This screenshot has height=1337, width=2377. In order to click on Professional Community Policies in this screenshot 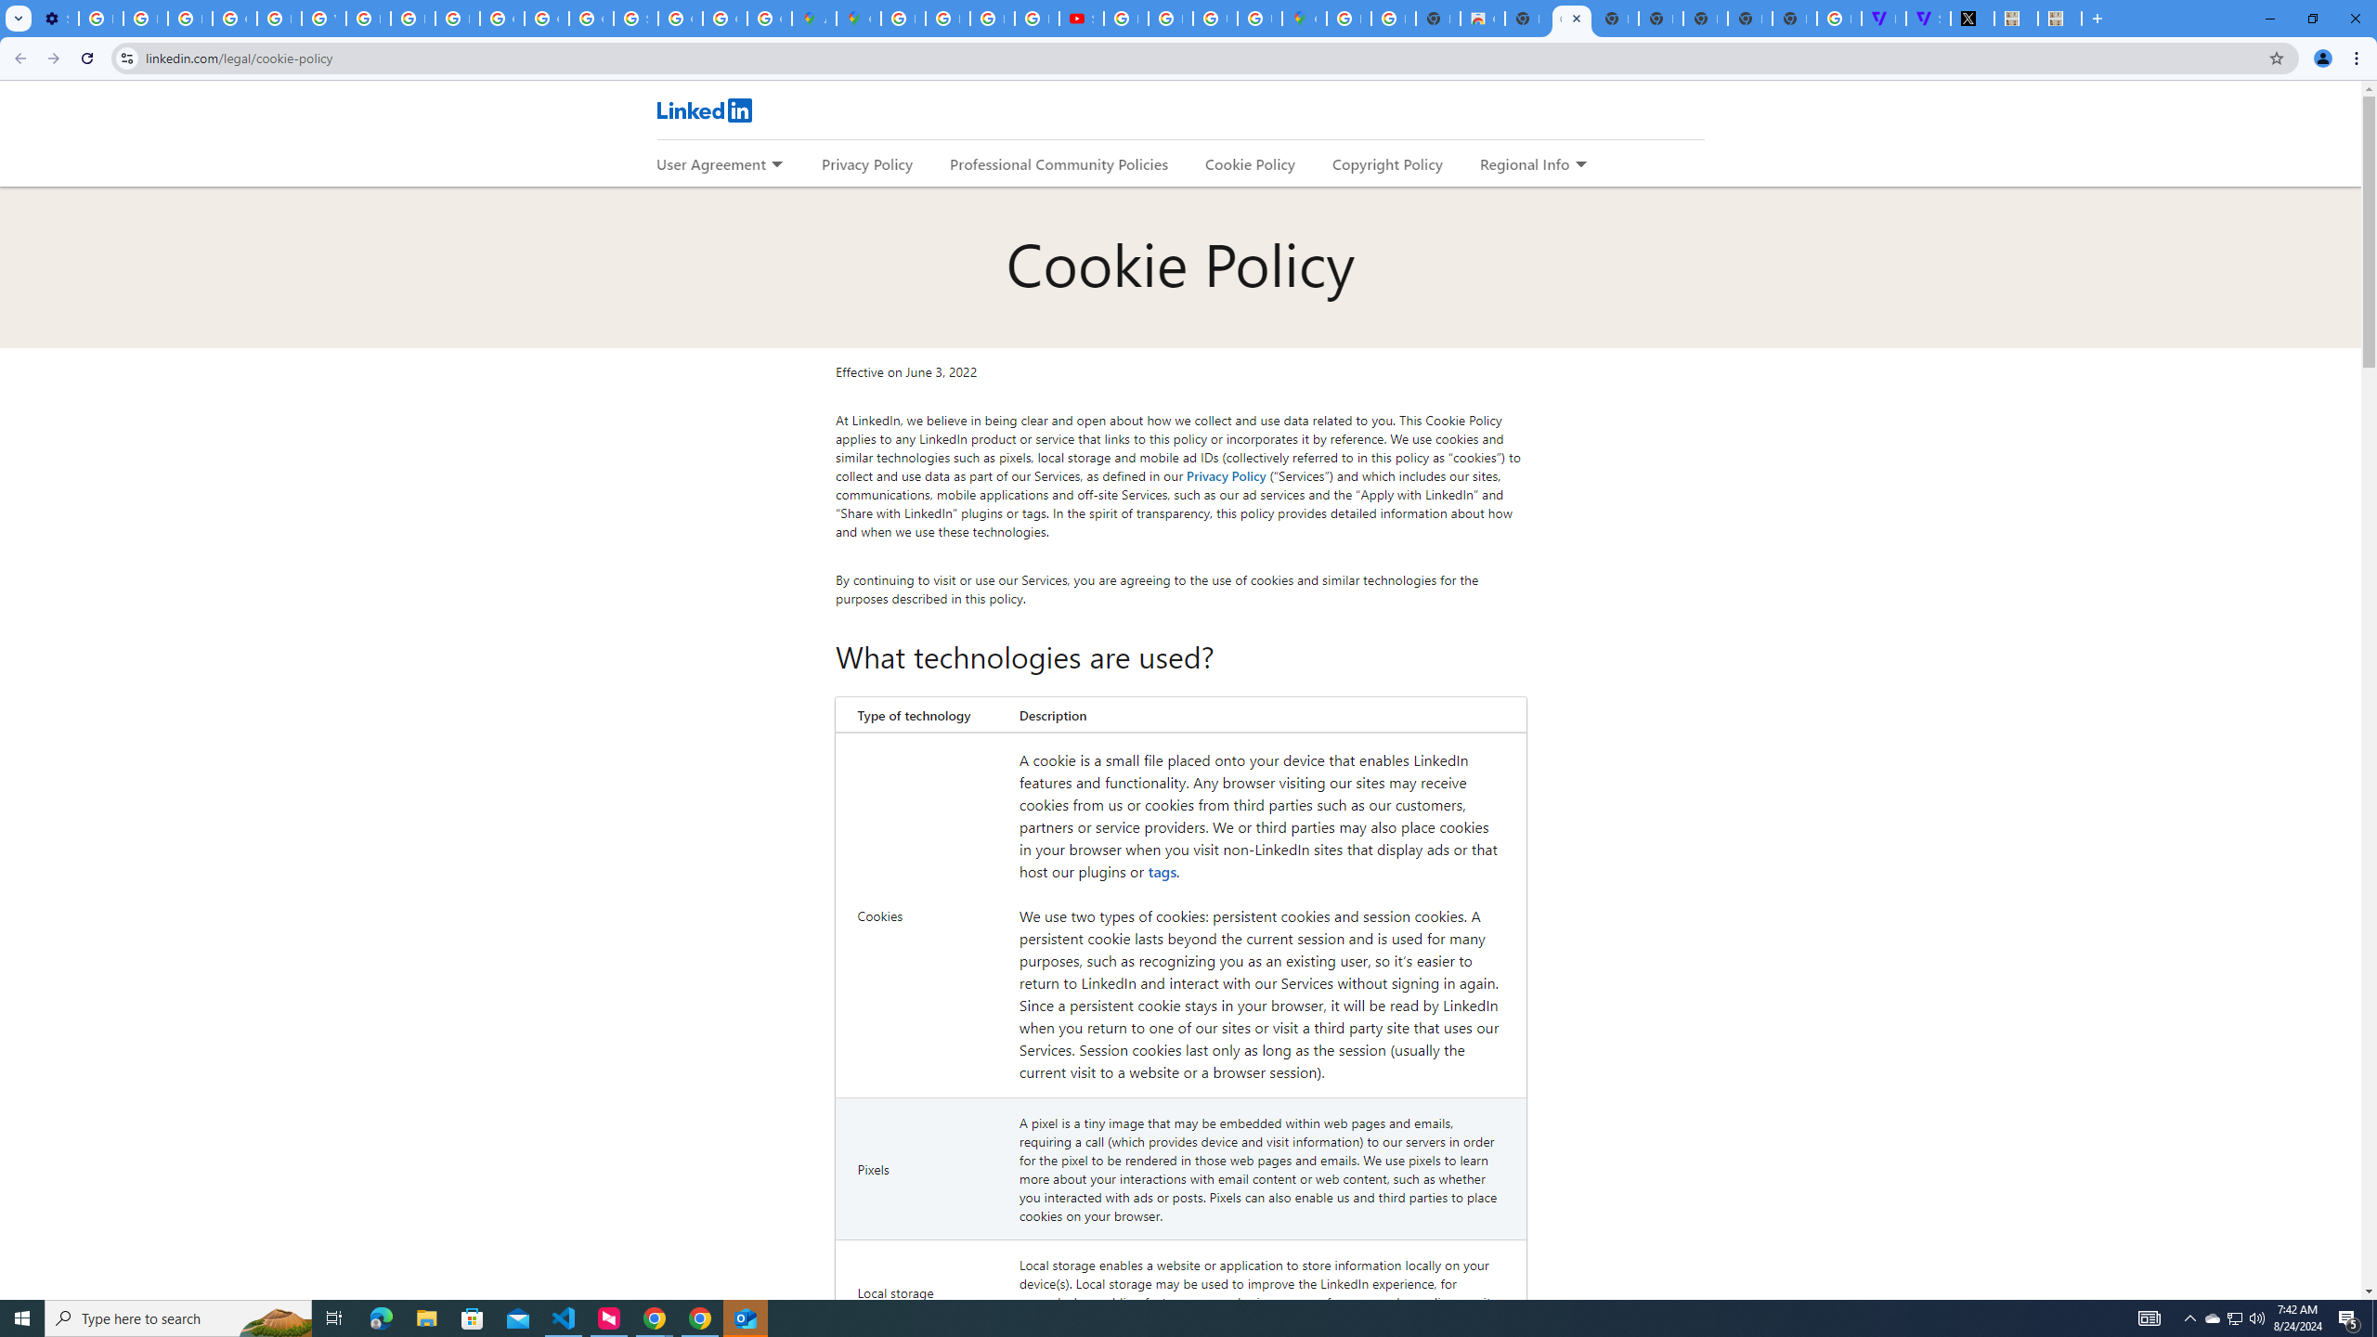, I will do `click(1060, 163)`.